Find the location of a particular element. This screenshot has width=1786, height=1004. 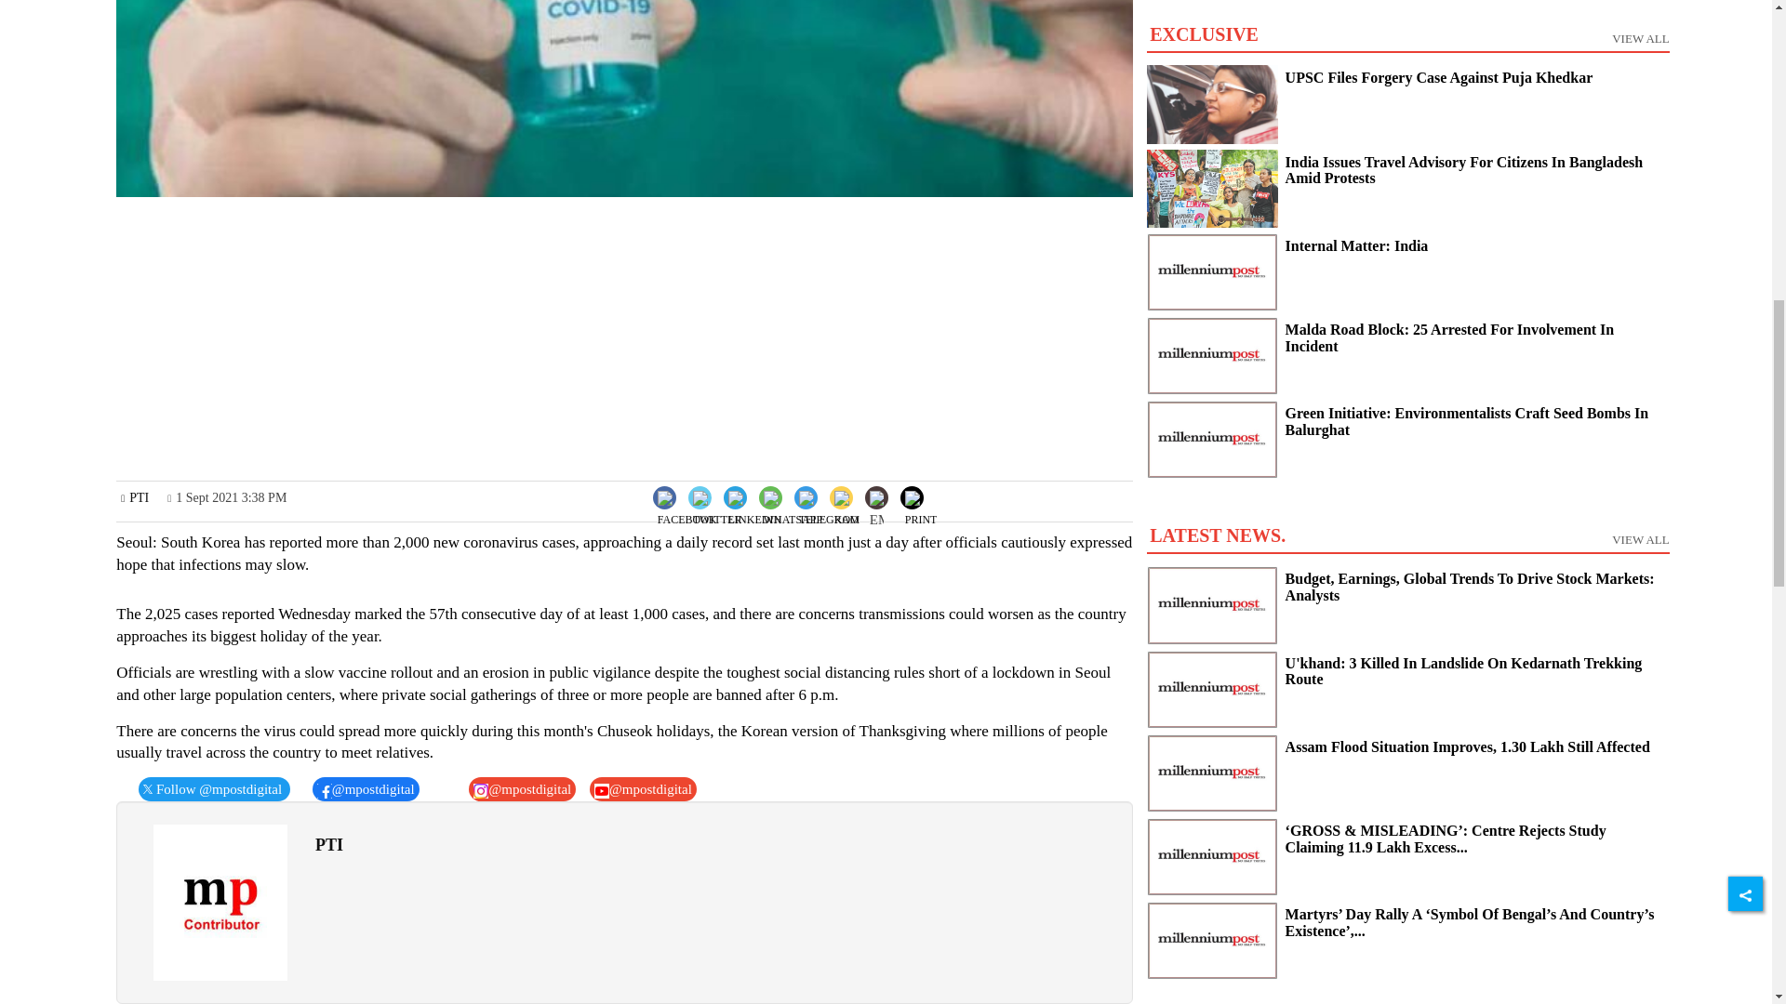

twitter is located at coordinates (717, 511).